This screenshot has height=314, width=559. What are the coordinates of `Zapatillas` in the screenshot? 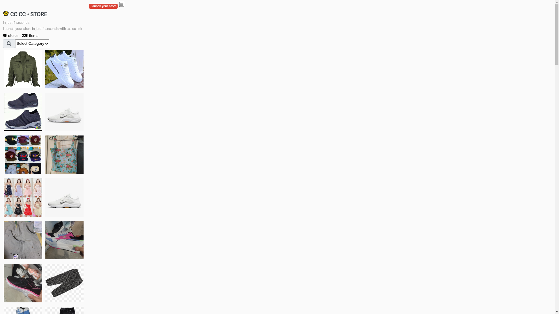 It's located at (23, 283).